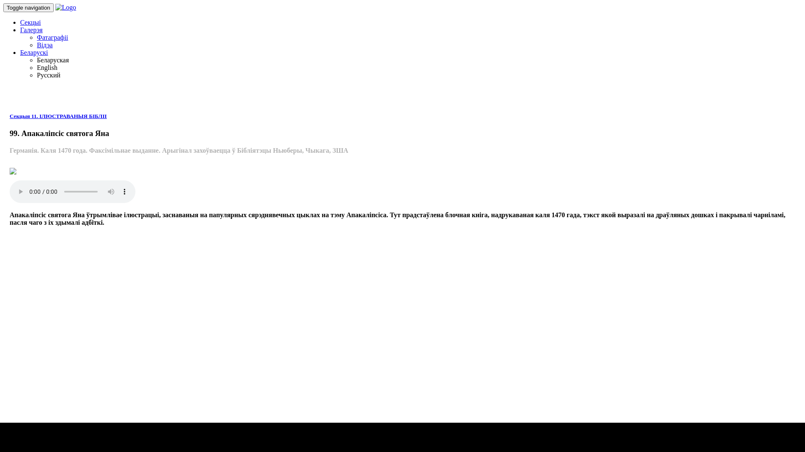  I want to click on English, so click(47, 68).